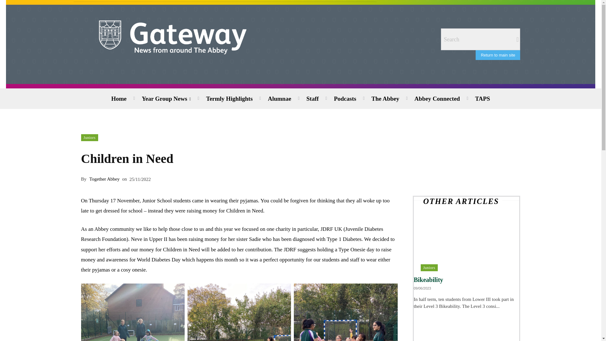  Describe the element at coordinates (280, 99) in the screenshot. I see `Alumnae` at that location.